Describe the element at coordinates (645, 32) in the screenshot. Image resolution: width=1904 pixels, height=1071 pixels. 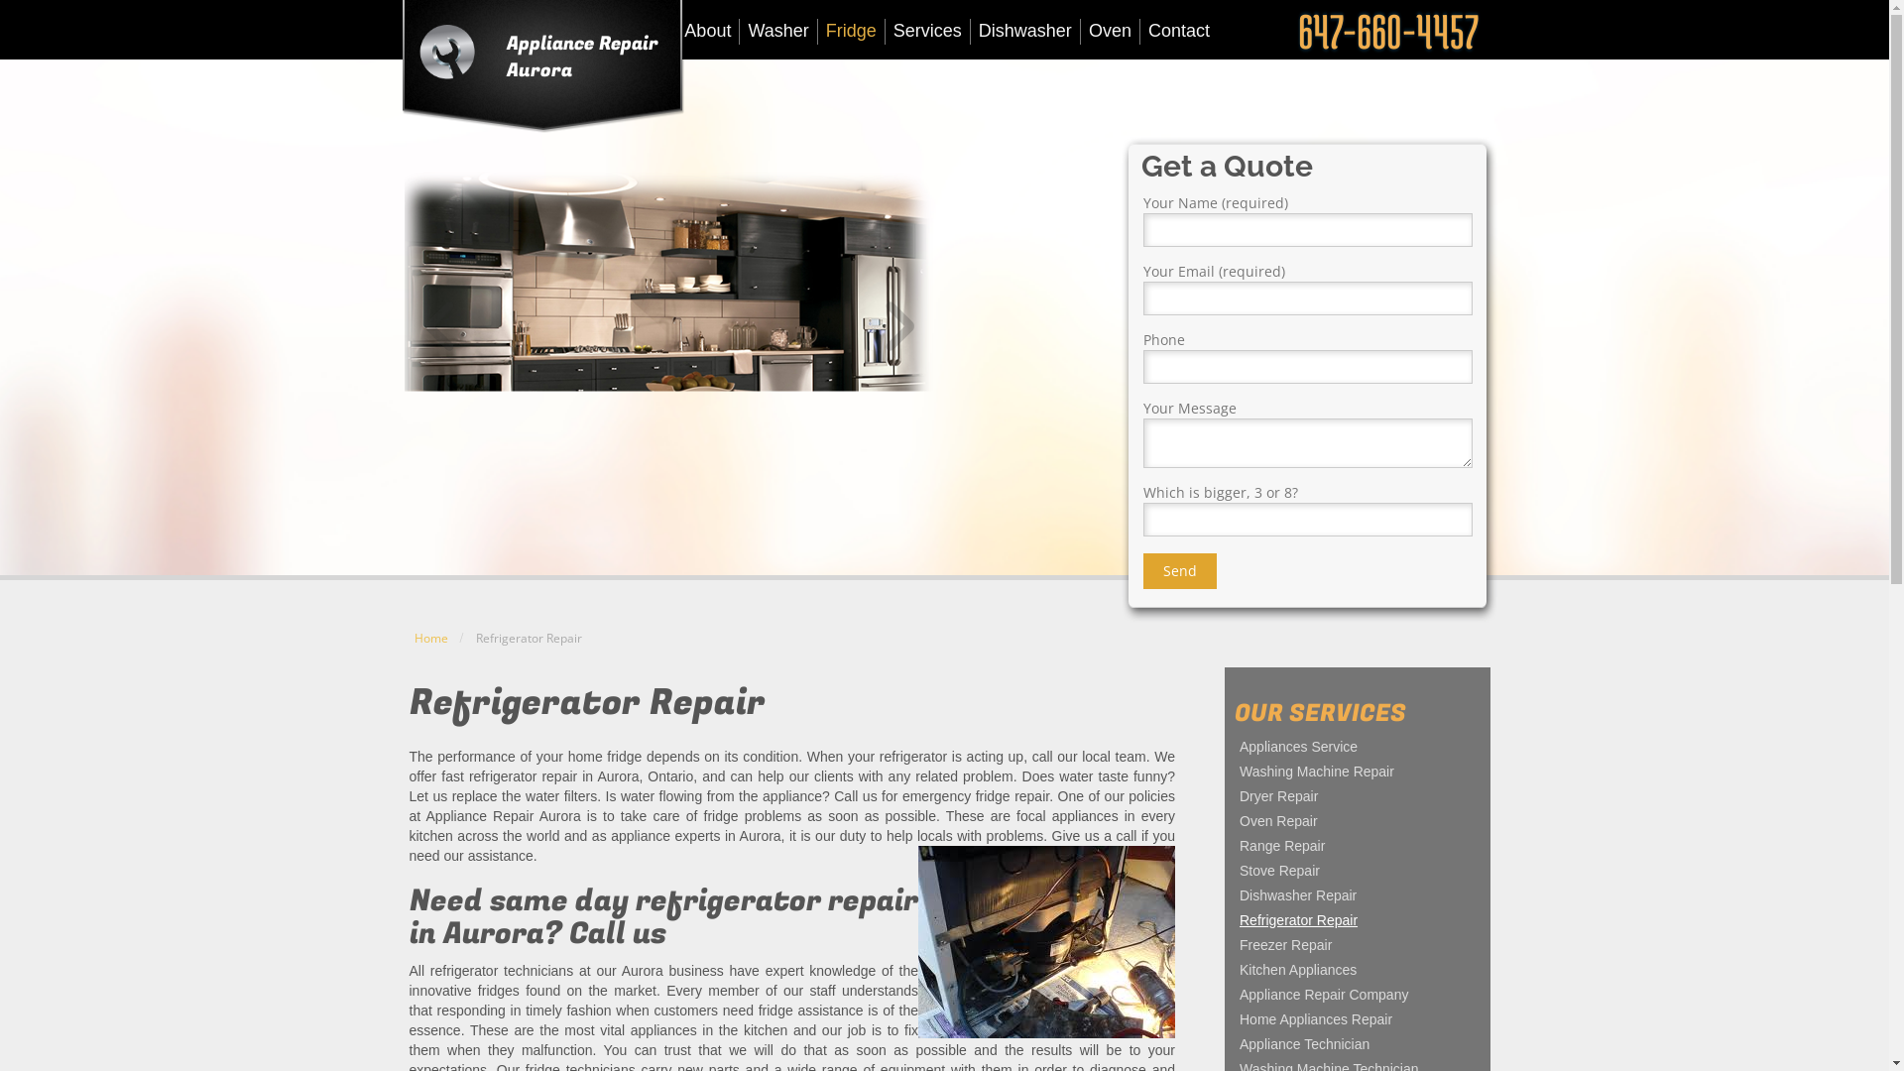
I see `Home` at that location.